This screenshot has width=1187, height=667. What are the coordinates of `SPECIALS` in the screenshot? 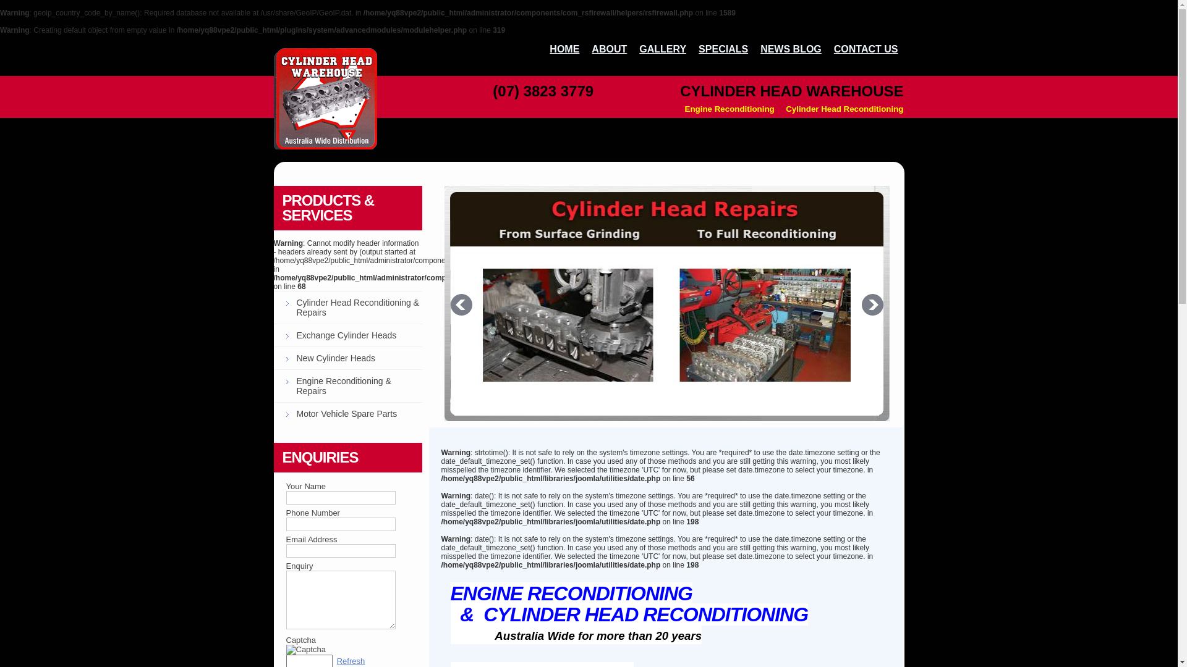 It's located at (723, 49).